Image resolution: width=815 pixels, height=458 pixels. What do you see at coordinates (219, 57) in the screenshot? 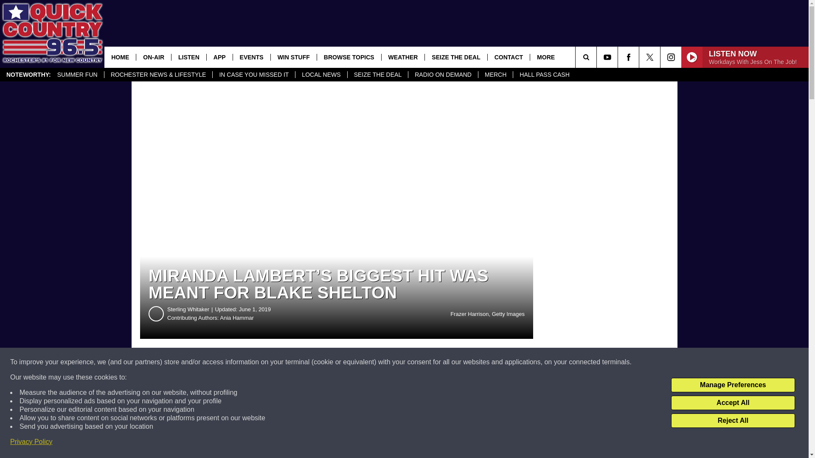
I see `APP` at bounding box center [219, 57].